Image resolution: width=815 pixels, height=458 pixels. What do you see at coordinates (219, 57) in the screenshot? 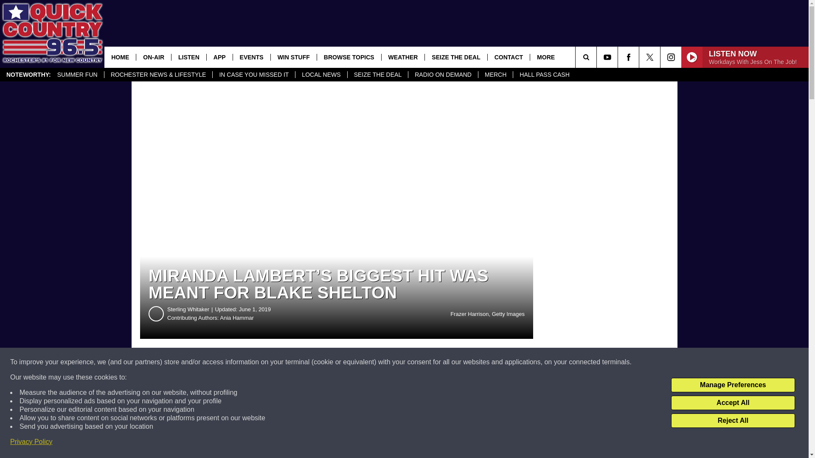
I see `APP` at bounding box center [219, 57].